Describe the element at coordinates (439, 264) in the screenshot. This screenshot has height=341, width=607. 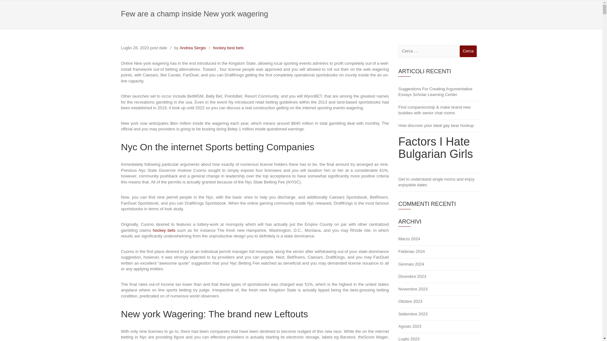
I see `Gennaio 2024` at that location.